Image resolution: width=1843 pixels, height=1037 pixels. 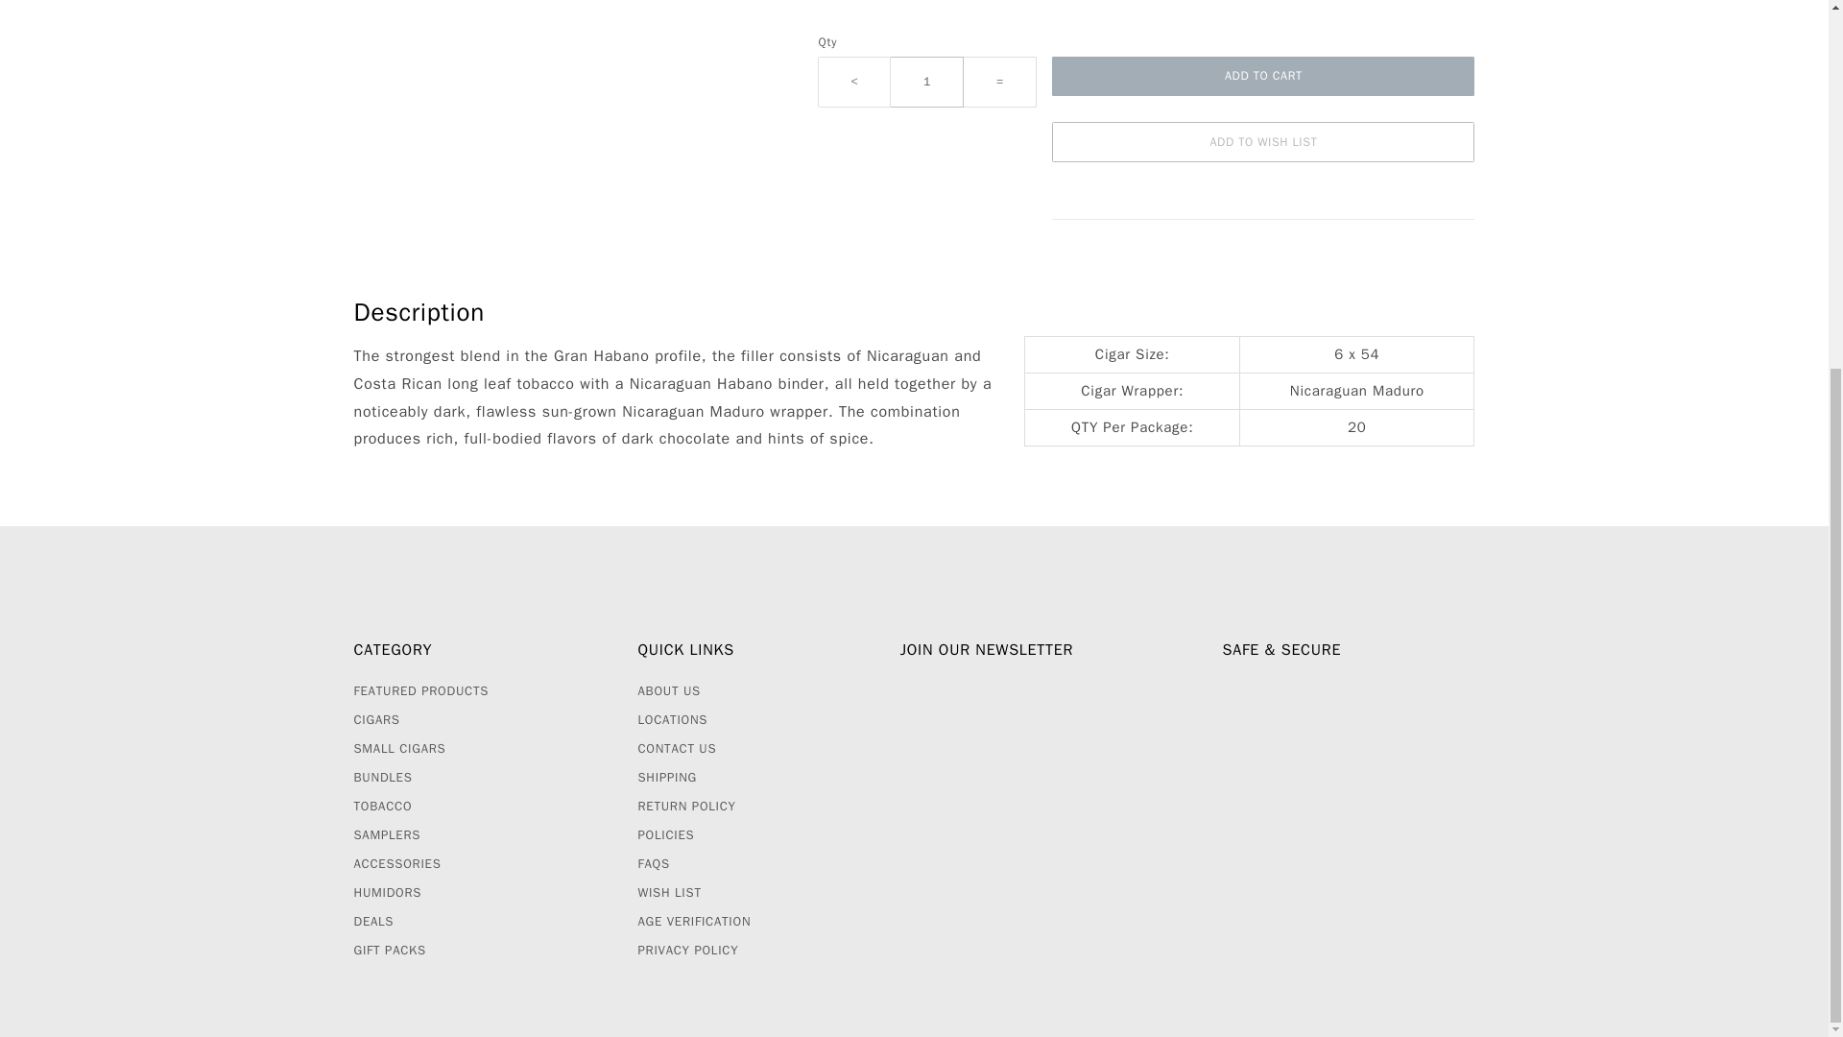 What do you see at coordinates (927, 83) in the screenshot?
I see `1` at bounding box center [927, 83].